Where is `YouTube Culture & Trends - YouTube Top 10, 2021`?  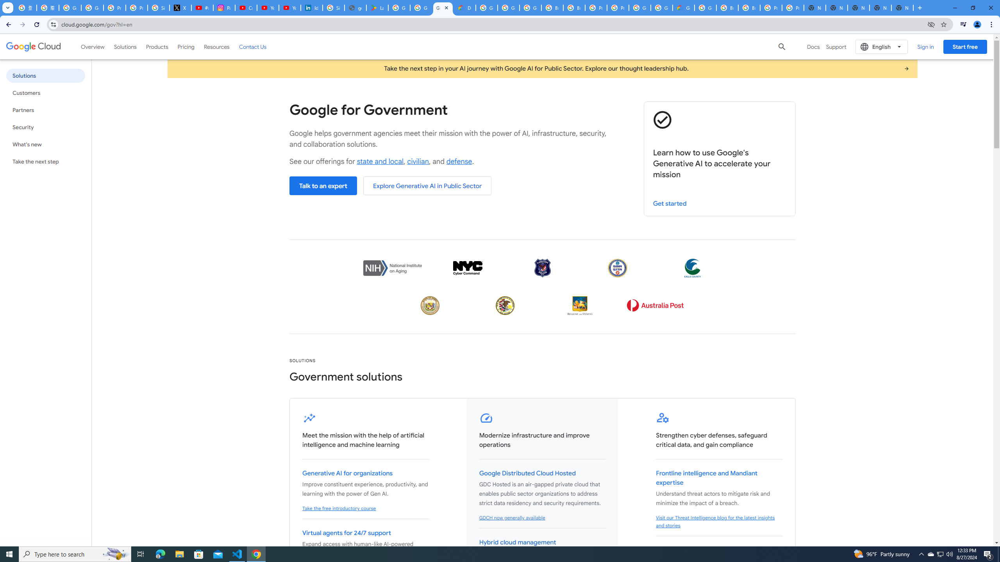
YouTube Culture & Trends - YouTube Top 10, 2021 is located at coordinates (289, 8).